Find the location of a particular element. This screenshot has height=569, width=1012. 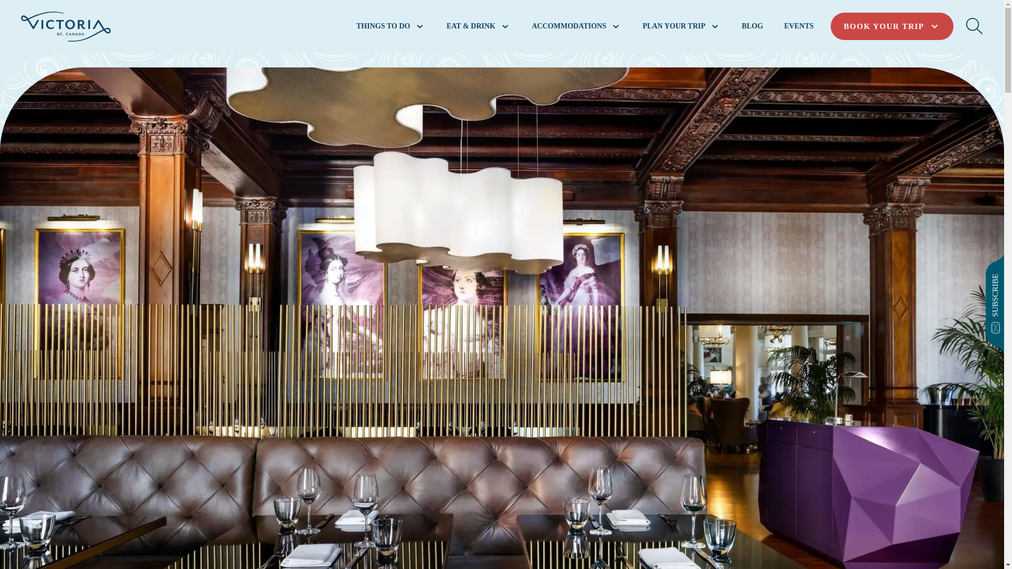

ACCOMMODATIONS is located at coordinates (576, 26).